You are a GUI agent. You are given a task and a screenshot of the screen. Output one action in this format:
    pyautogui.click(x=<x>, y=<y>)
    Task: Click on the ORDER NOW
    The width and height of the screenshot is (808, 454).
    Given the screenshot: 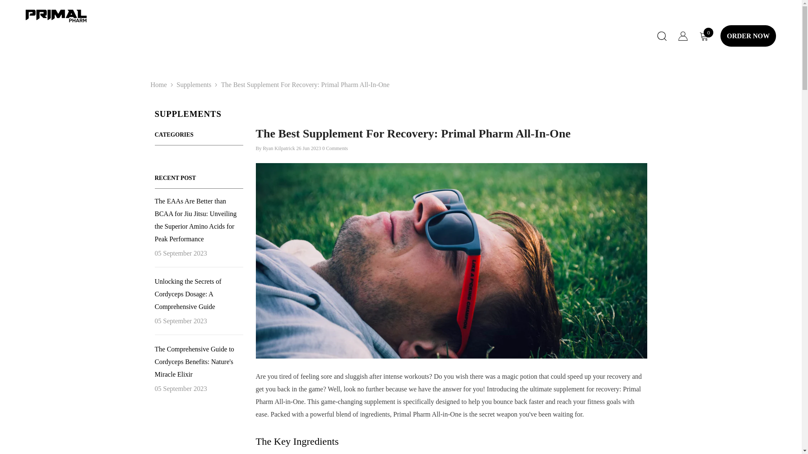 What is the action you would take?
    pyautogui.click(x=748, y=36)
    